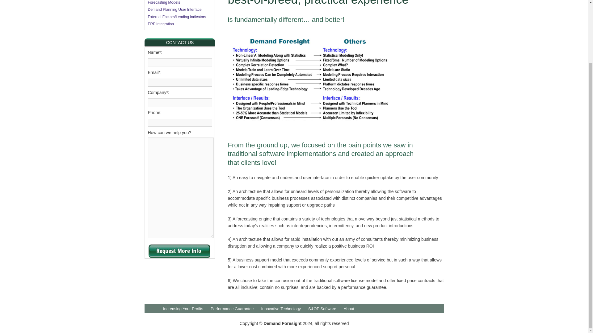  I want to click on Performance Guarantee, so click(232, 308).